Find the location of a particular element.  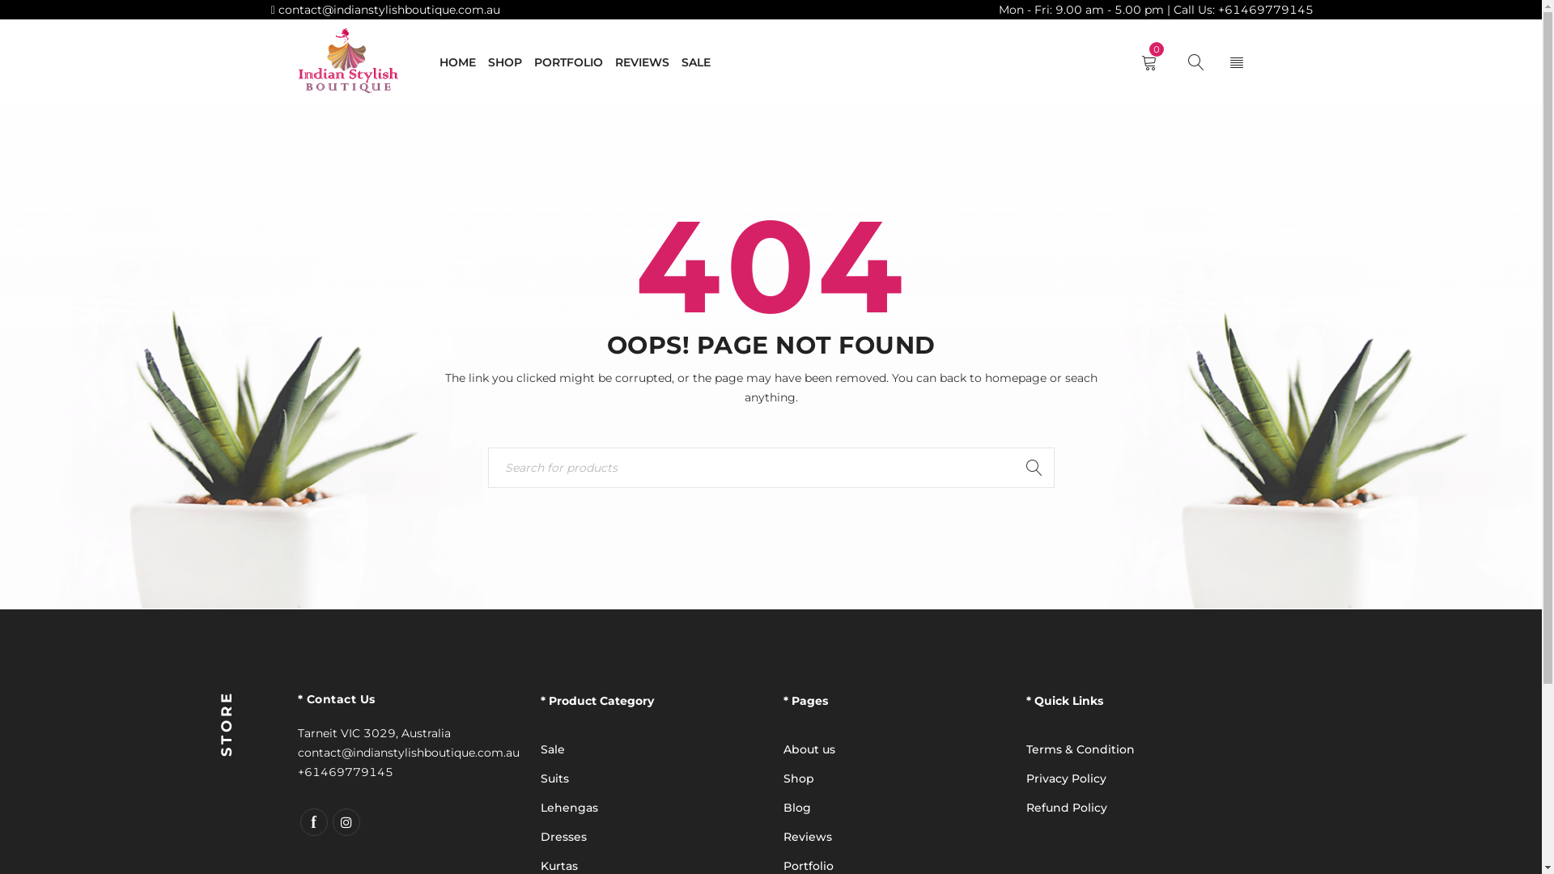

SALE is located at coordinates (696, 62).